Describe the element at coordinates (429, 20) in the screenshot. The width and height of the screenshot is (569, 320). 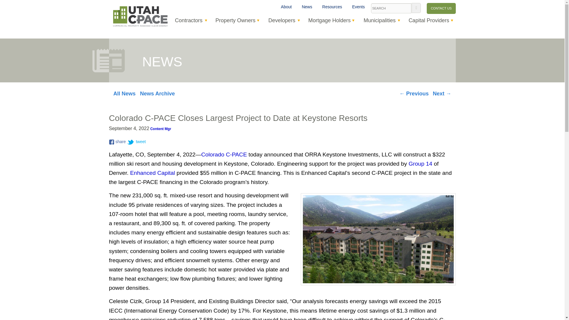
I see `Capital Providers` at that location.